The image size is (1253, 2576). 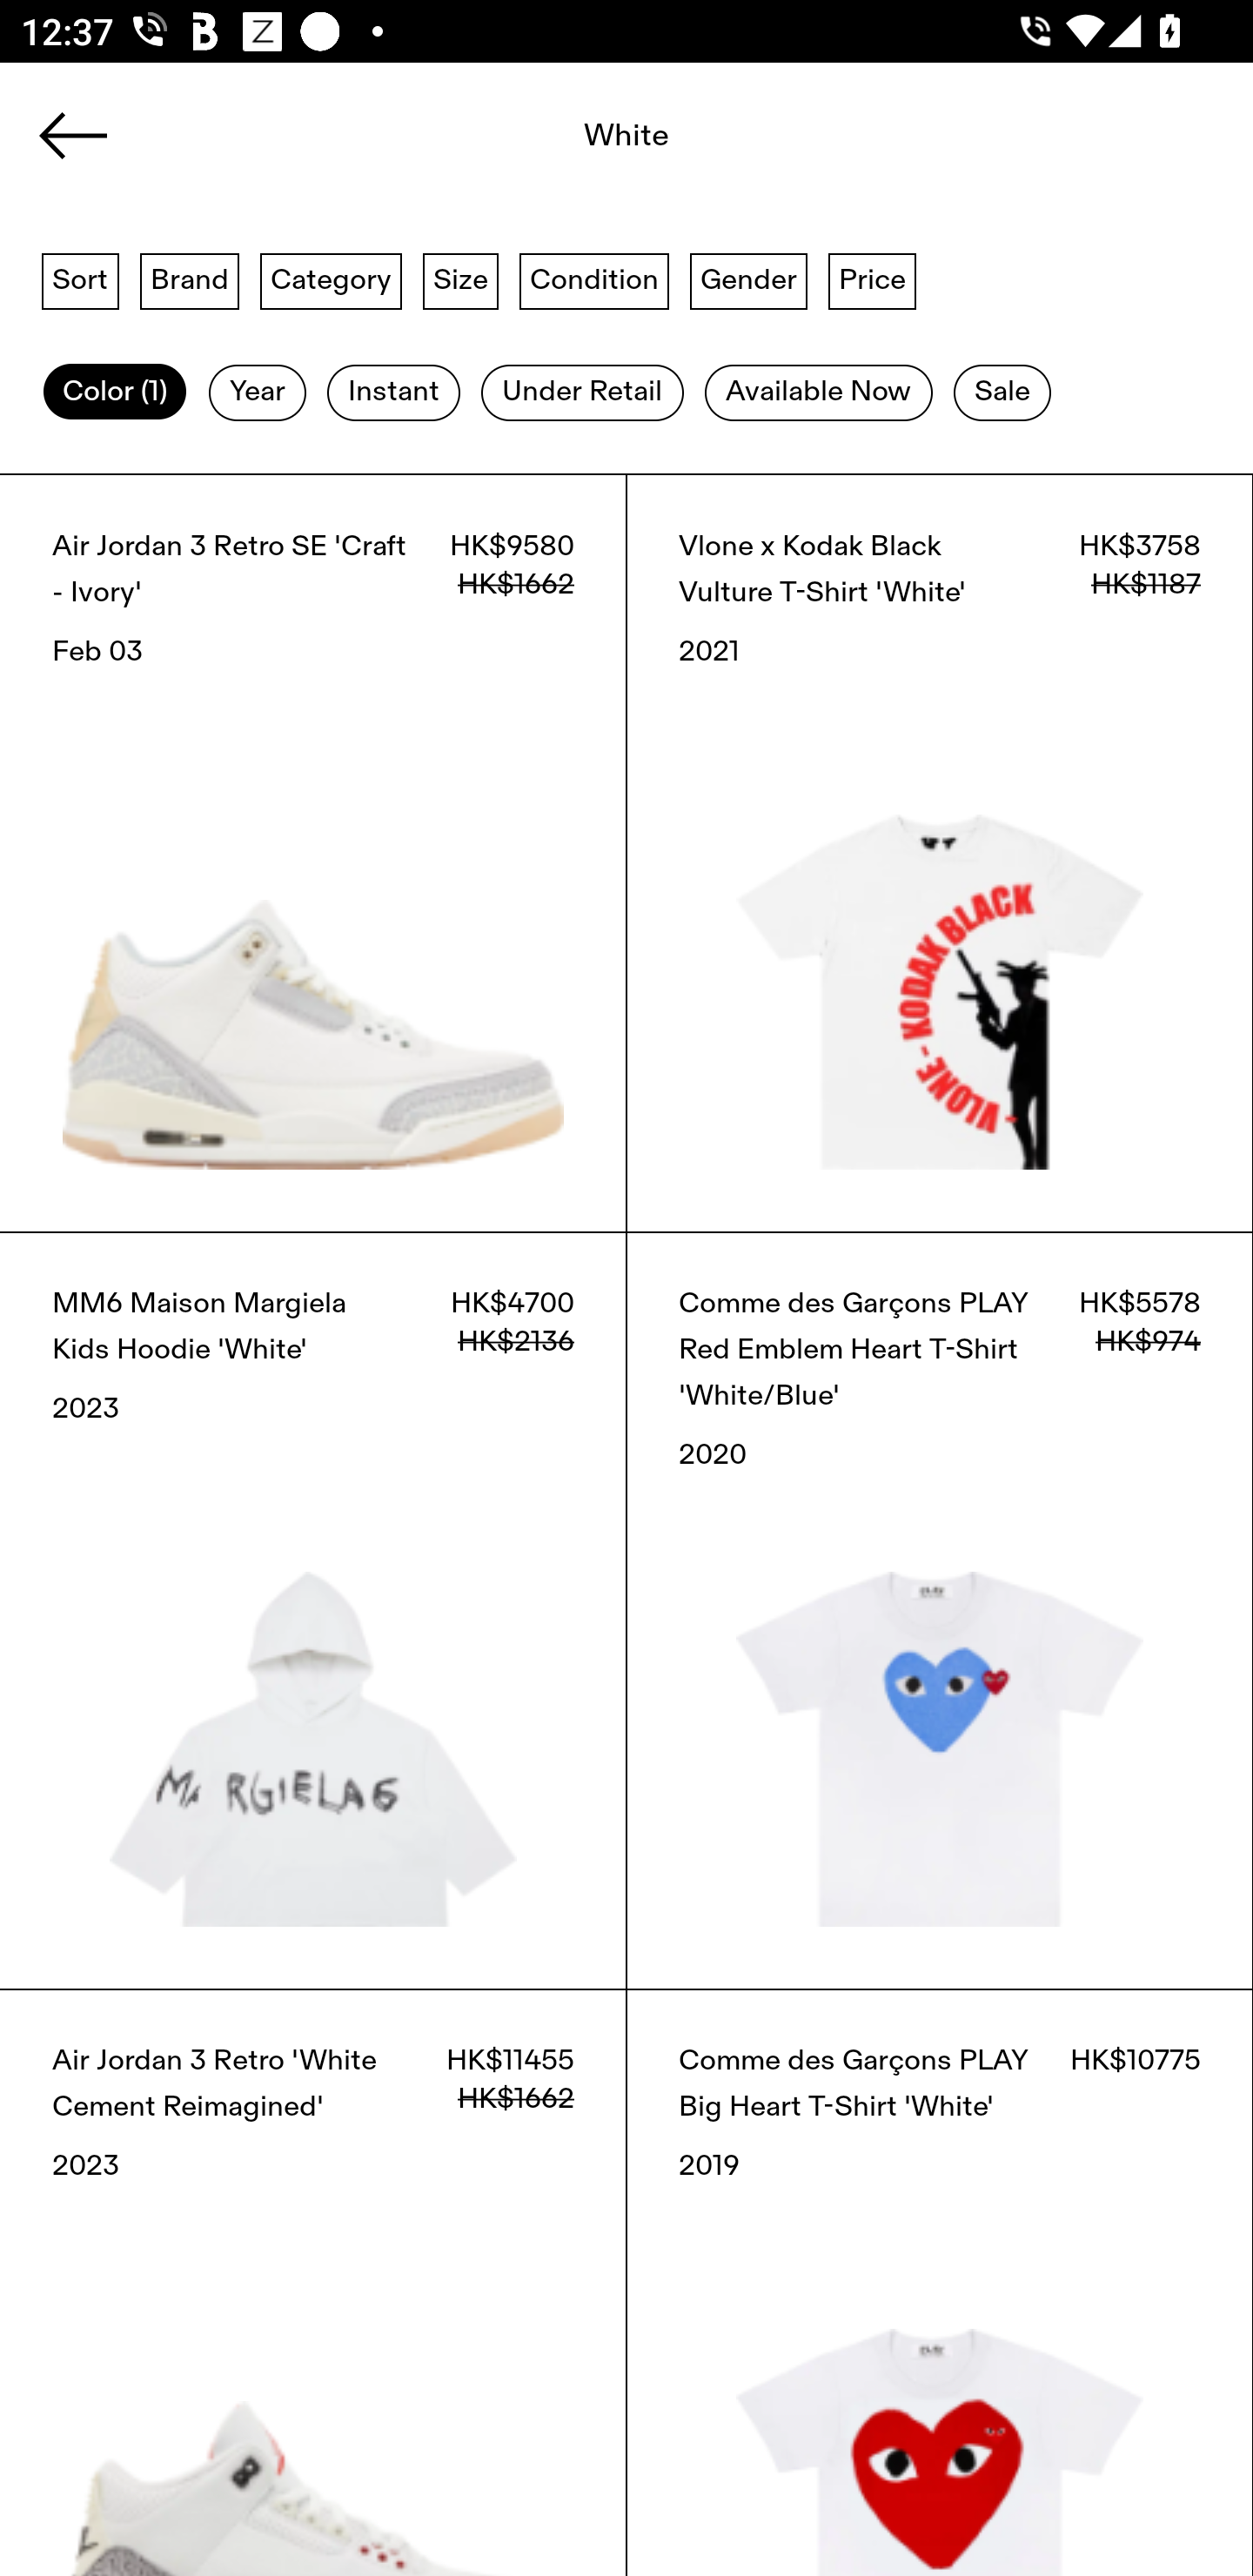 I want to click on Size, so click(x=461, y=279).